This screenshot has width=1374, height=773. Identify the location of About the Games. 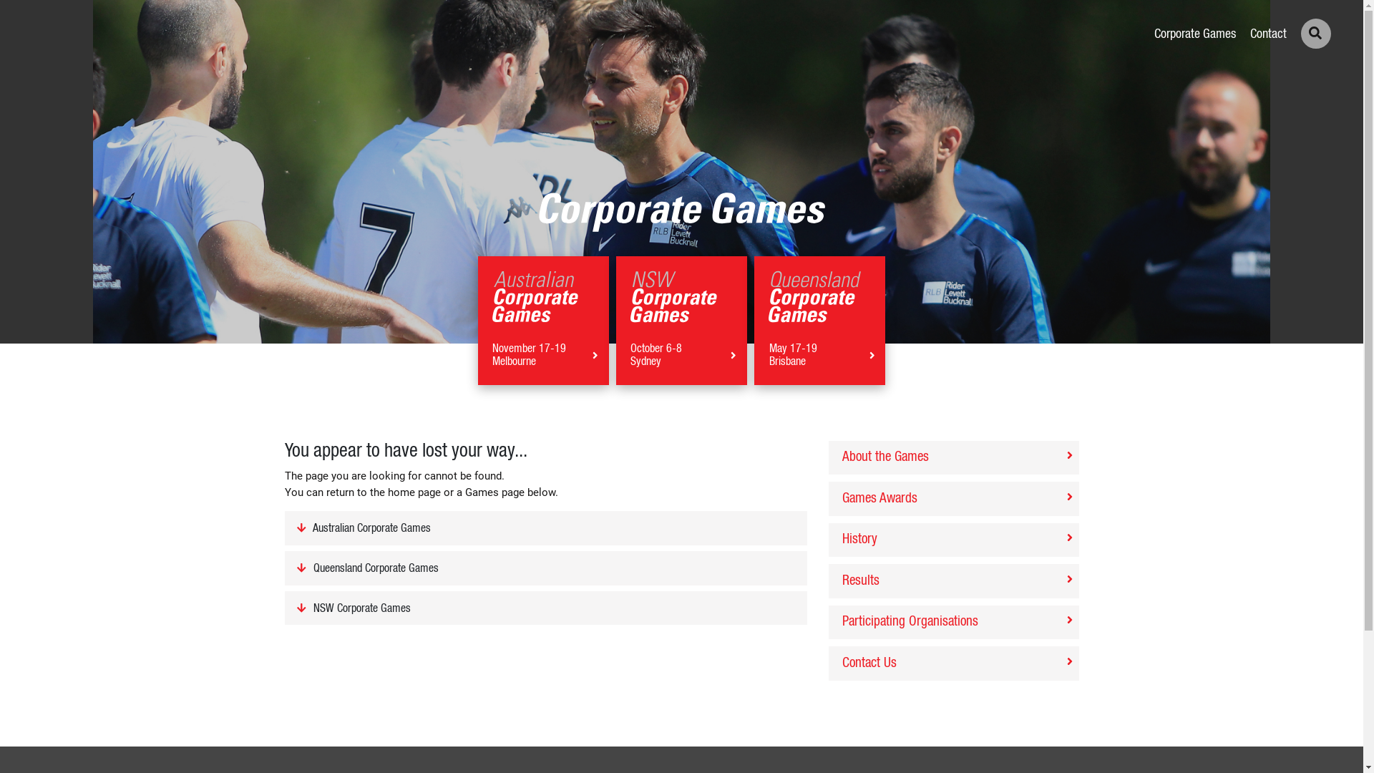
(954, 458).